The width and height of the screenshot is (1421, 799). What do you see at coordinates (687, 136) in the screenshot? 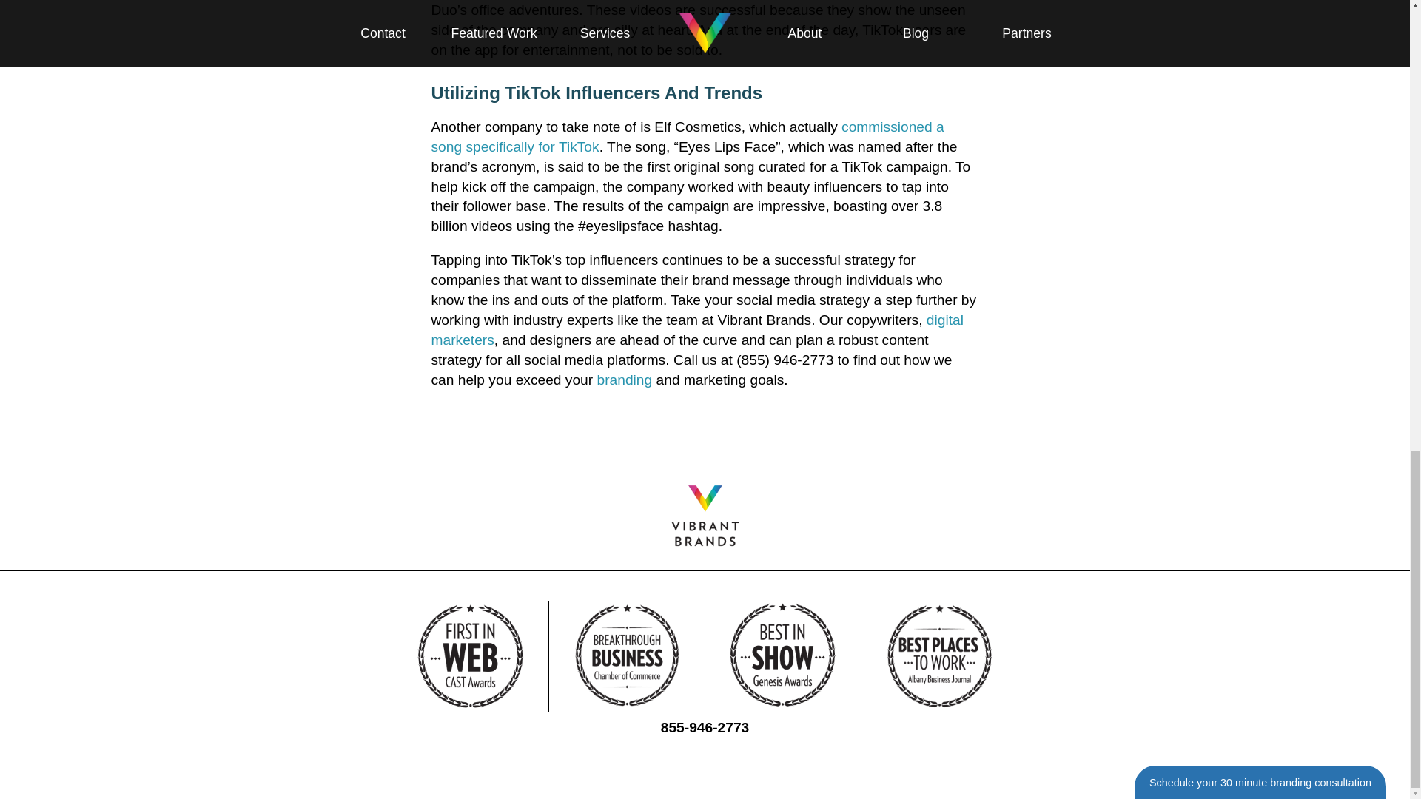
I see `commissioned a song specifically for TikTok` at bounding box center [687, 136].